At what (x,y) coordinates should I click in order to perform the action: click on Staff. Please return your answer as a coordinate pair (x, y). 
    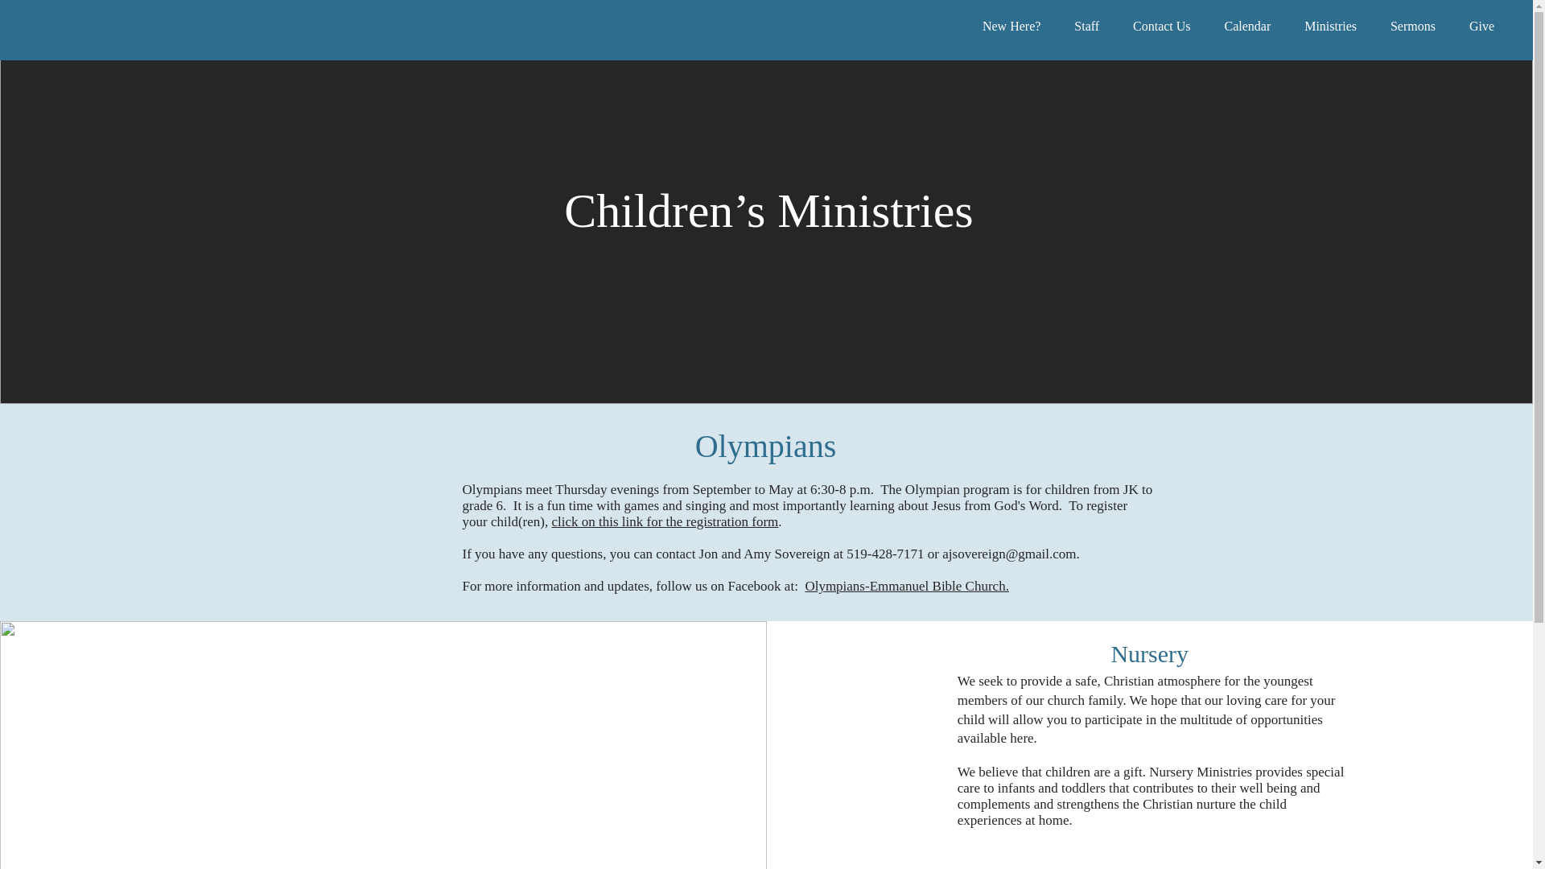
    Looking at the image, I should click on (1086, 26).